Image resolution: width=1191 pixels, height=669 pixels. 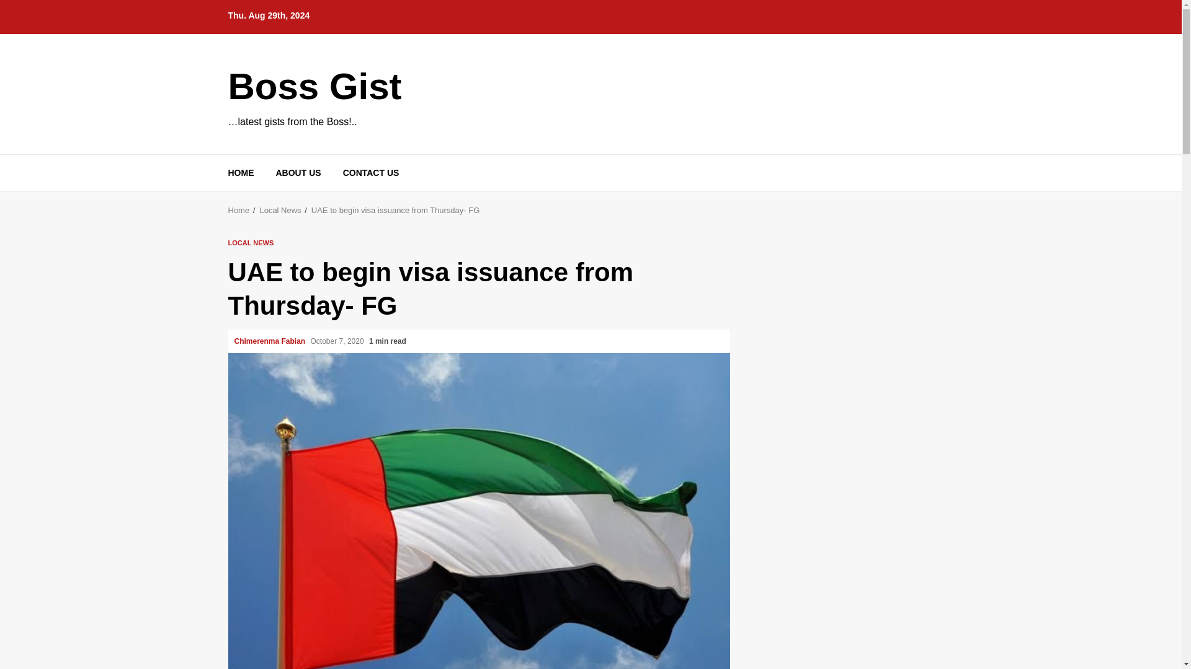 I want to click on CONTACT US, so click(x=371, y=173).